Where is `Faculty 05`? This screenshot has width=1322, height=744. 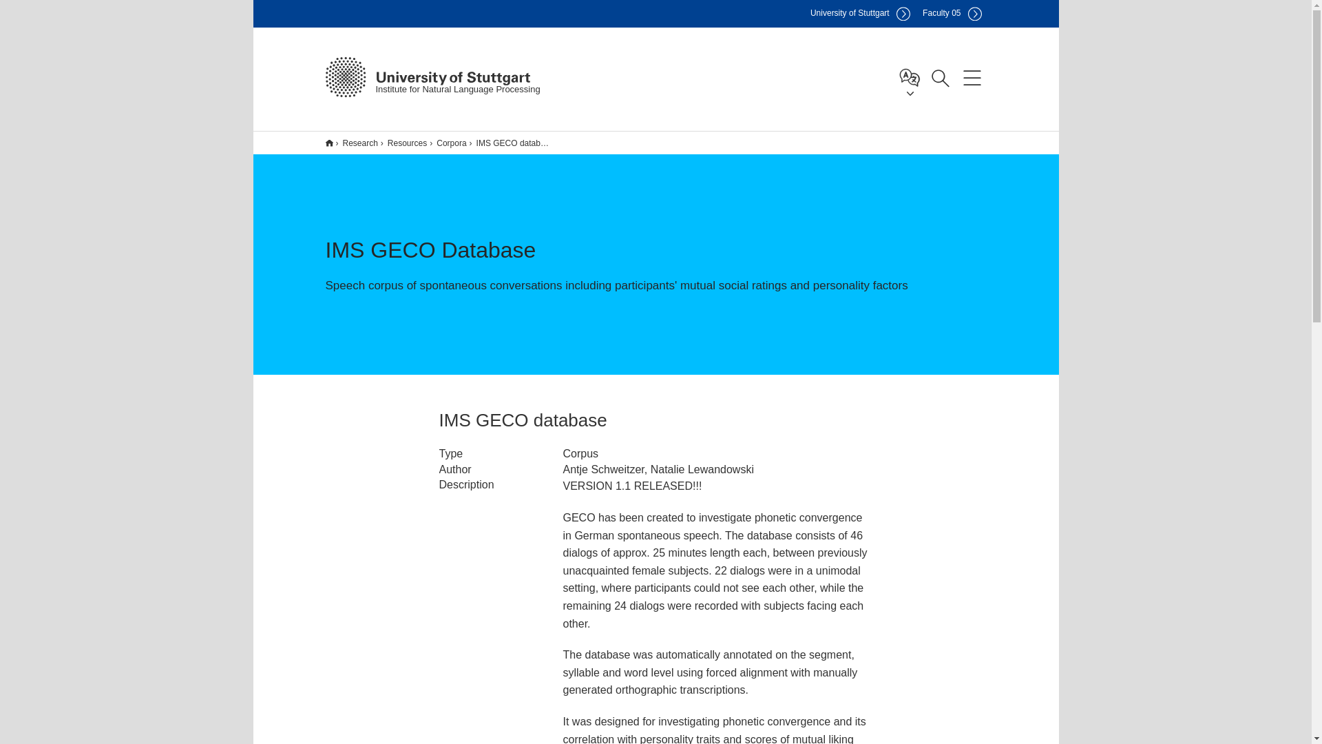 Faculty 05 is located at coordinates (952, 14).